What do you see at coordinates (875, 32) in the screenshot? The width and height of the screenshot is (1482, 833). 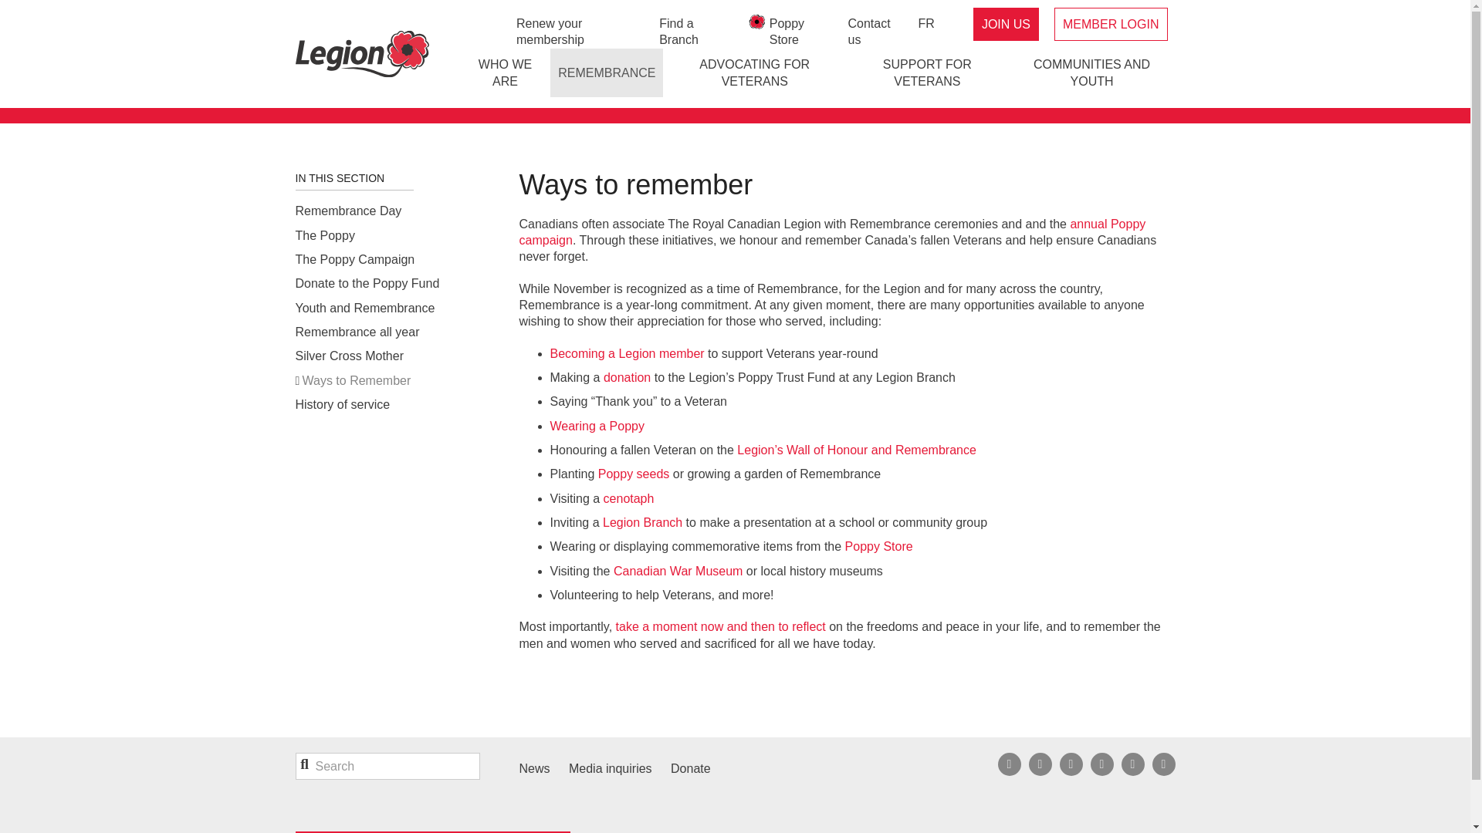 I see `Contact us` at bounding box center [875, 32].